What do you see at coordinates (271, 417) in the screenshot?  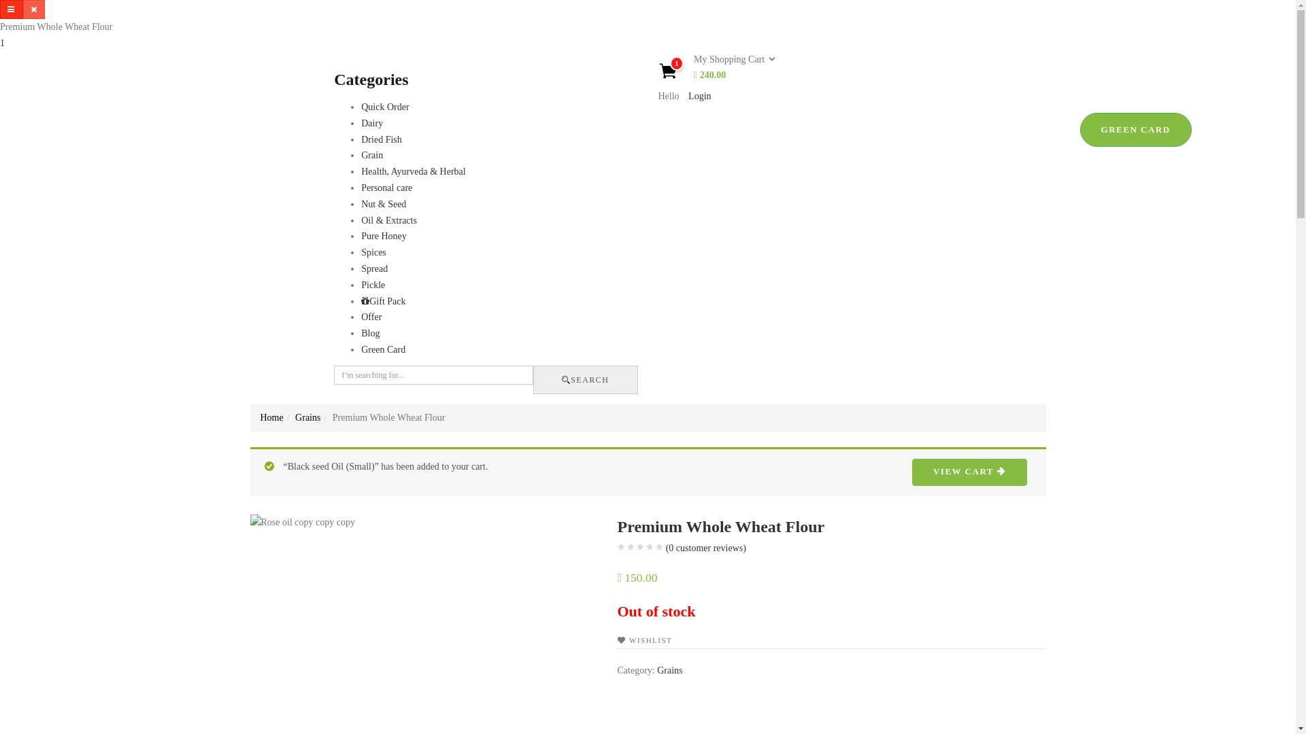 I see `Home` at bounding box center [271, 417].